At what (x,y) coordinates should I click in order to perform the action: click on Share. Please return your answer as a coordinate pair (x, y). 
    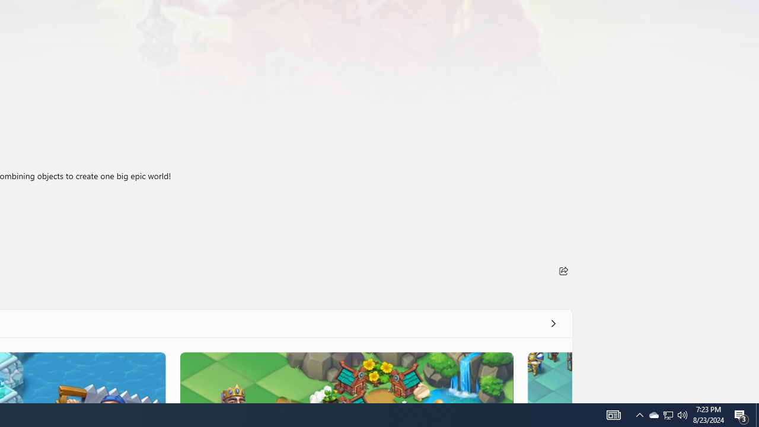
    Looking at the image, I should click on (563, 270).